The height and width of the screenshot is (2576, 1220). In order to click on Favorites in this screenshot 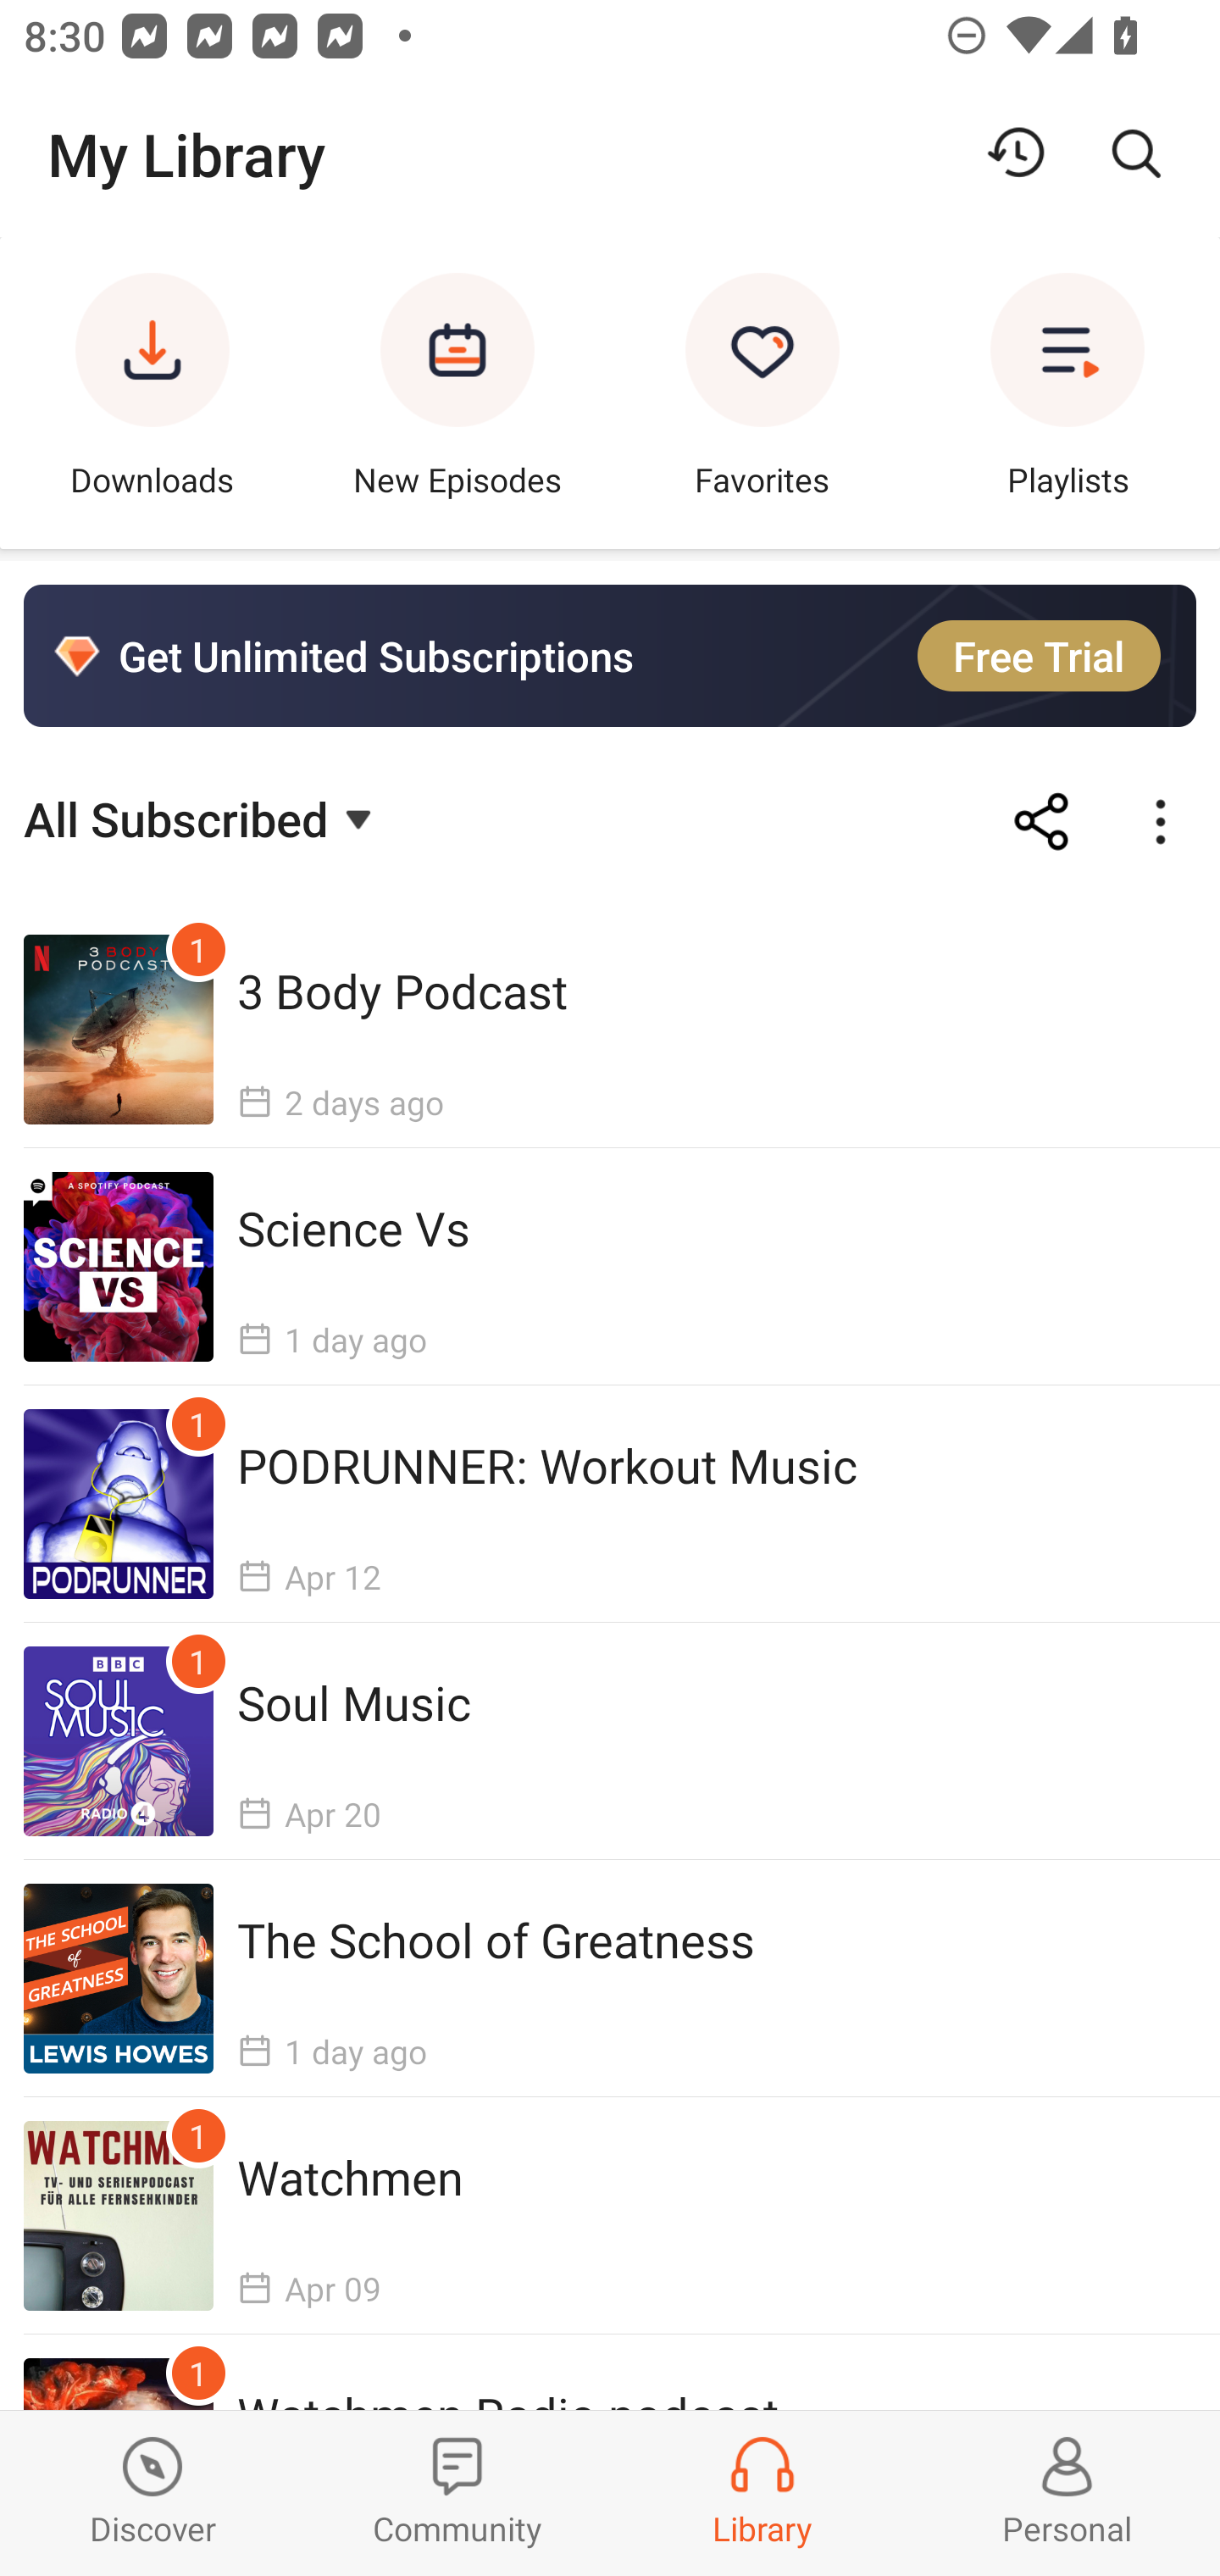, I will do `click(762, 392)`.